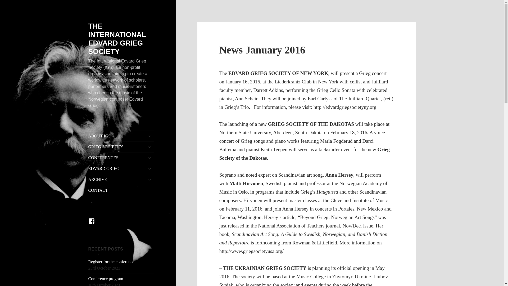 Image resolution: width=508 pixels, height=286 pixels. What do you see at coordinates (121, 158) in the screenshot?
I see `CONFERENCES` at bounding box center [121, 158].